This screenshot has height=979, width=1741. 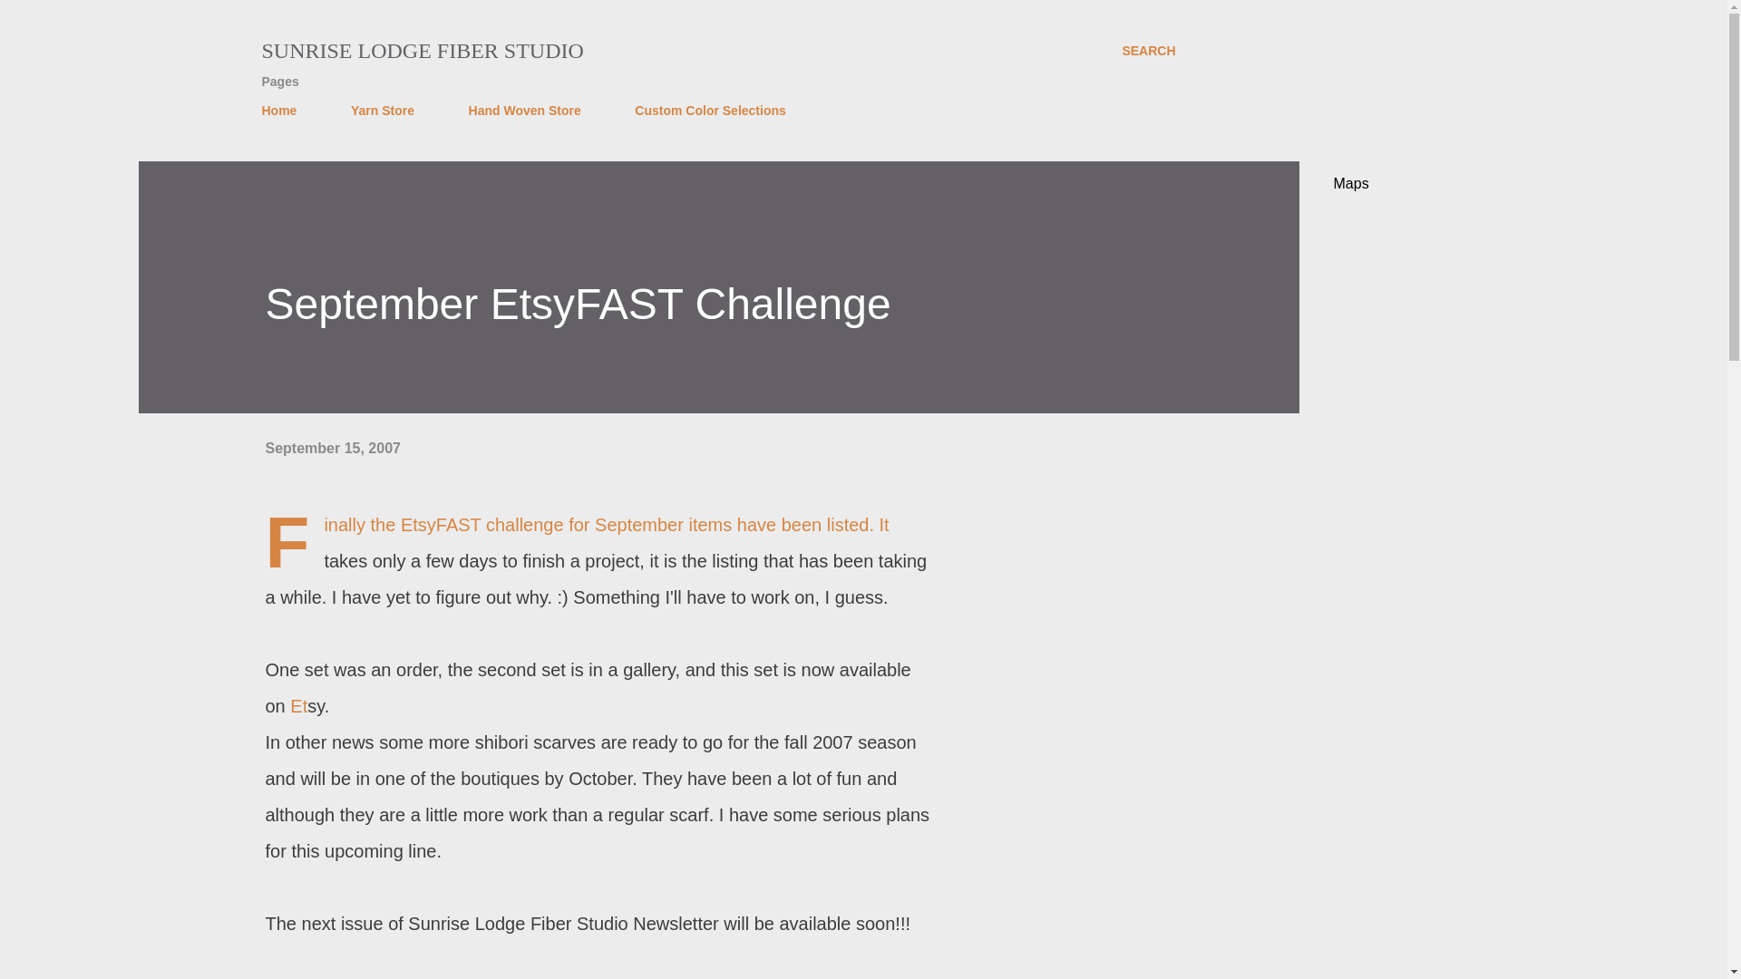 What do you see at coordinates (423, 51) in the screenshot?
I see `SUNRISE LODGE FIBER STUDIO` at bounding box center [423, 51].